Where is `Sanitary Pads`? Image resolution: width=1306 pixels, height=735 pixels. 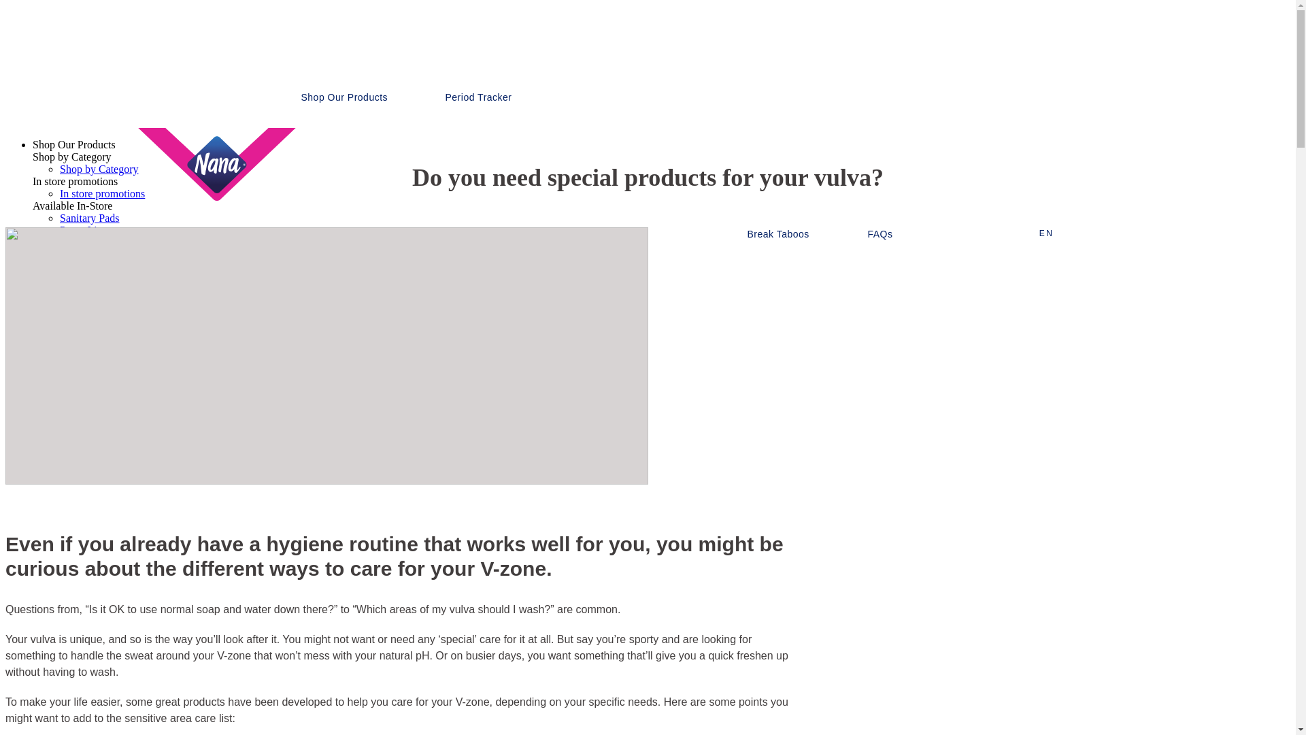 Sanitary Pads is located at coordinates (90, 218).